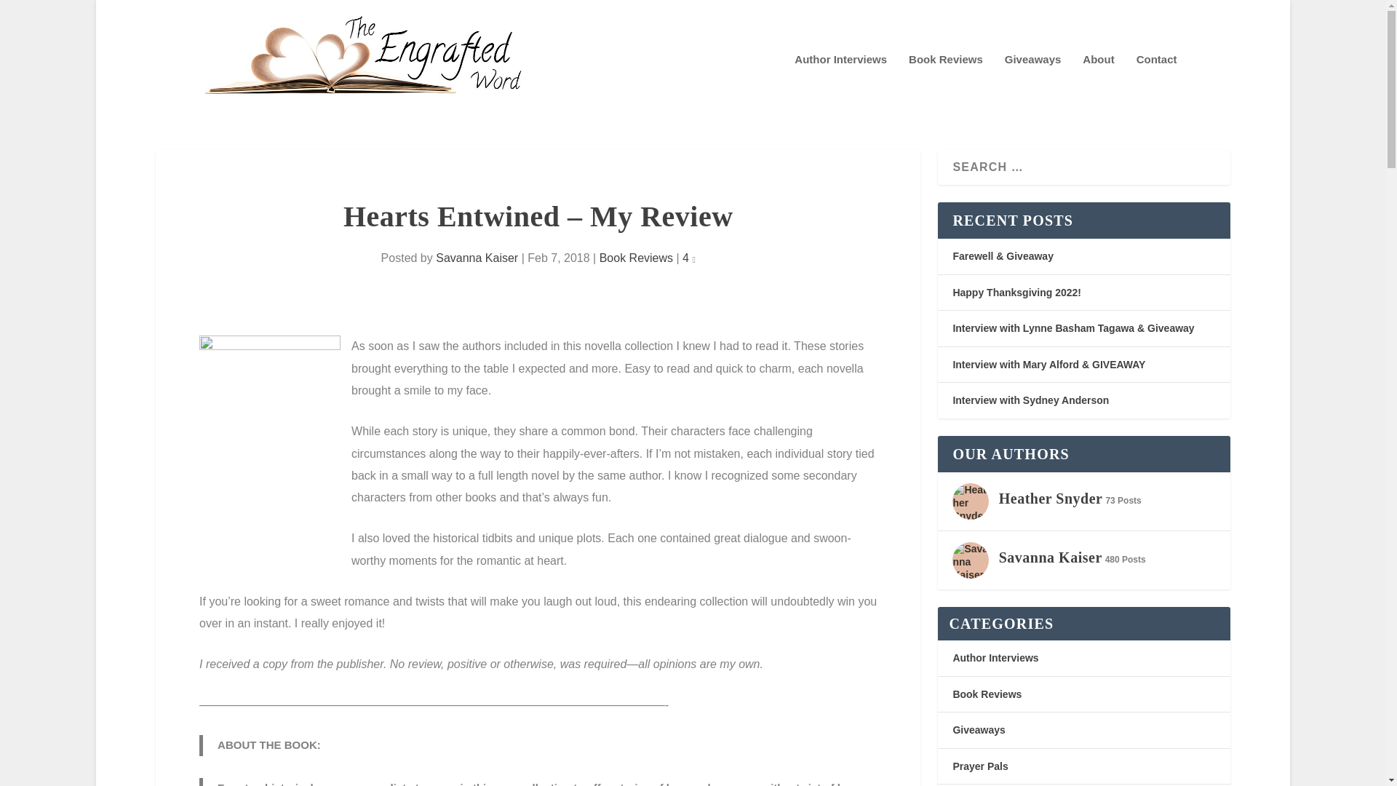 This screenshot has width=1397, height=786. I want to click on Book Reviews, so click(946, 87).